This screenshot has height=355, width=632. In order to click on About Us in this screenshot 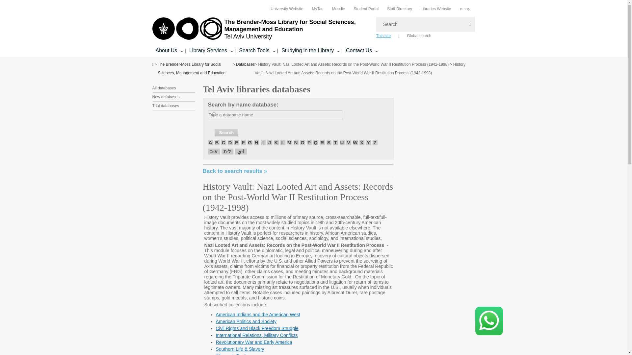, I will do `click(166, 51)`.